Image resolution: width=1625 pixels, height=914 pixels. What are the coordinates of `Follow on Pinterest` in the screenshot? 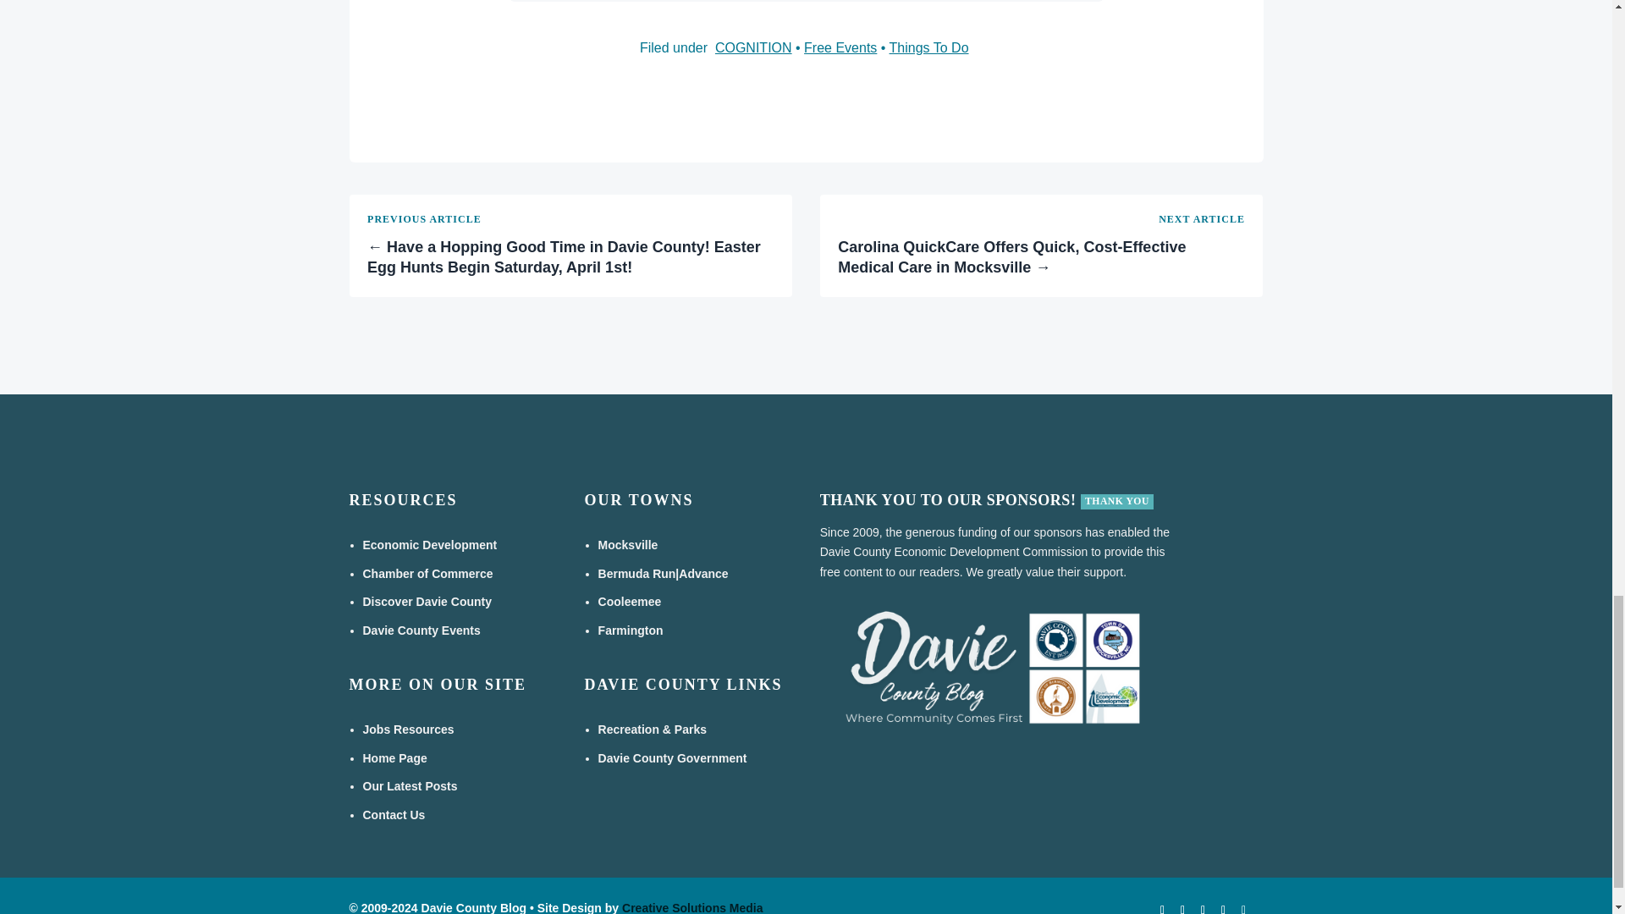 It's located at (1242, 906).